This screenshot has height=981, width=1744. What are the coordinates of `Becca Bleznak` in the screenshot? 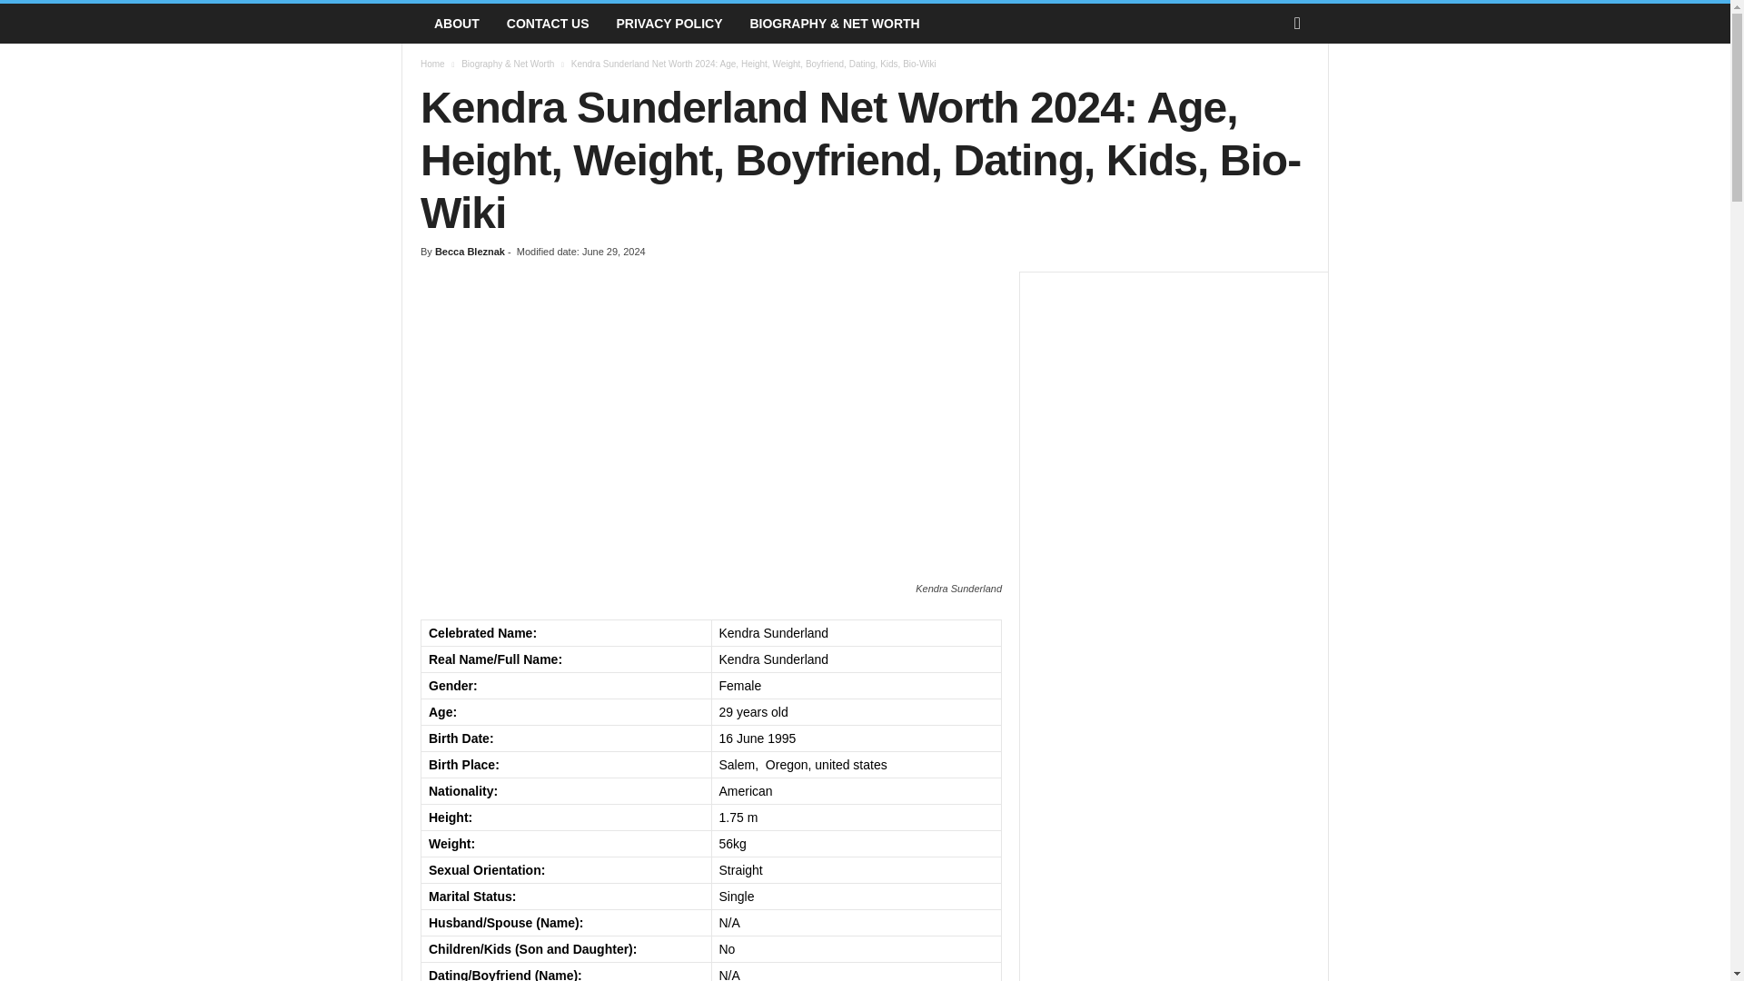 It's located at (470, 251).